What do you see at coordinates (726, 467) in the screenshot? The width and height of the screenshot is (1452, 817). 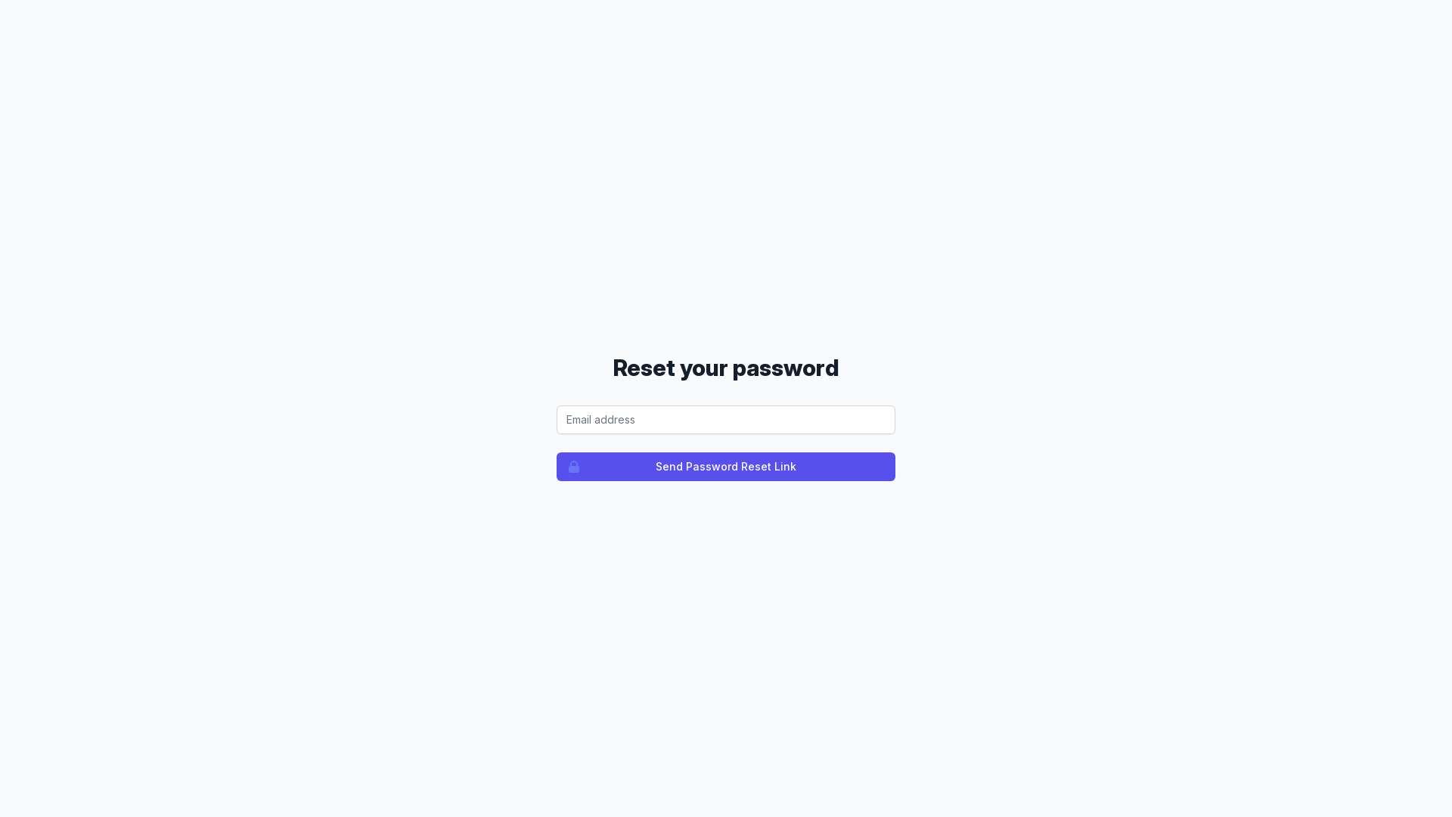 I see `Send Password Reset Link` at bounding box center [726, 467].